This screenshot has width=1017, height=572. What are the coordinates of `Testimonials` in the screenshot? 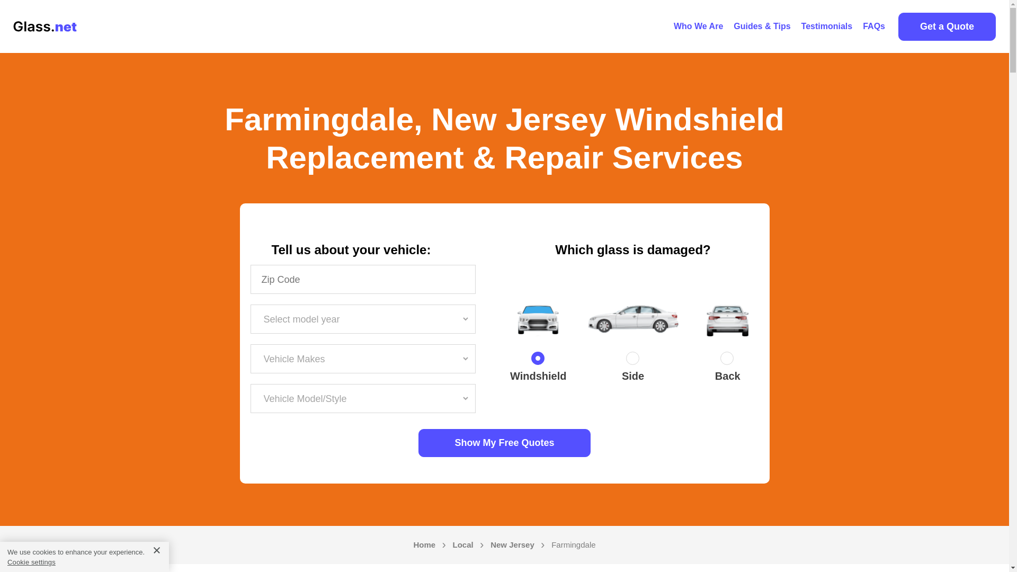 It's located at (827, 26).